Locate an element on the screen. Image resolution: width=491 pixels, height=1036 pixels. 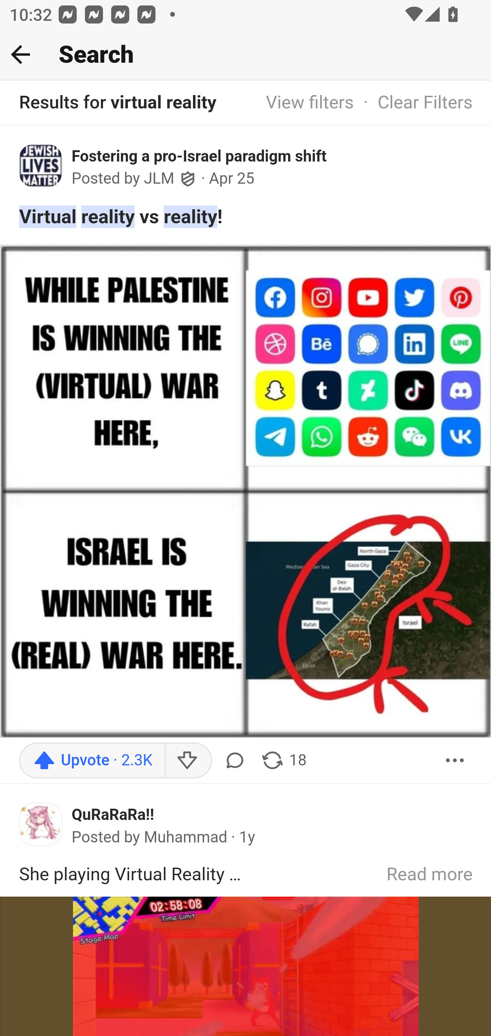
1y 1 y is located at coordinates (247, 837).